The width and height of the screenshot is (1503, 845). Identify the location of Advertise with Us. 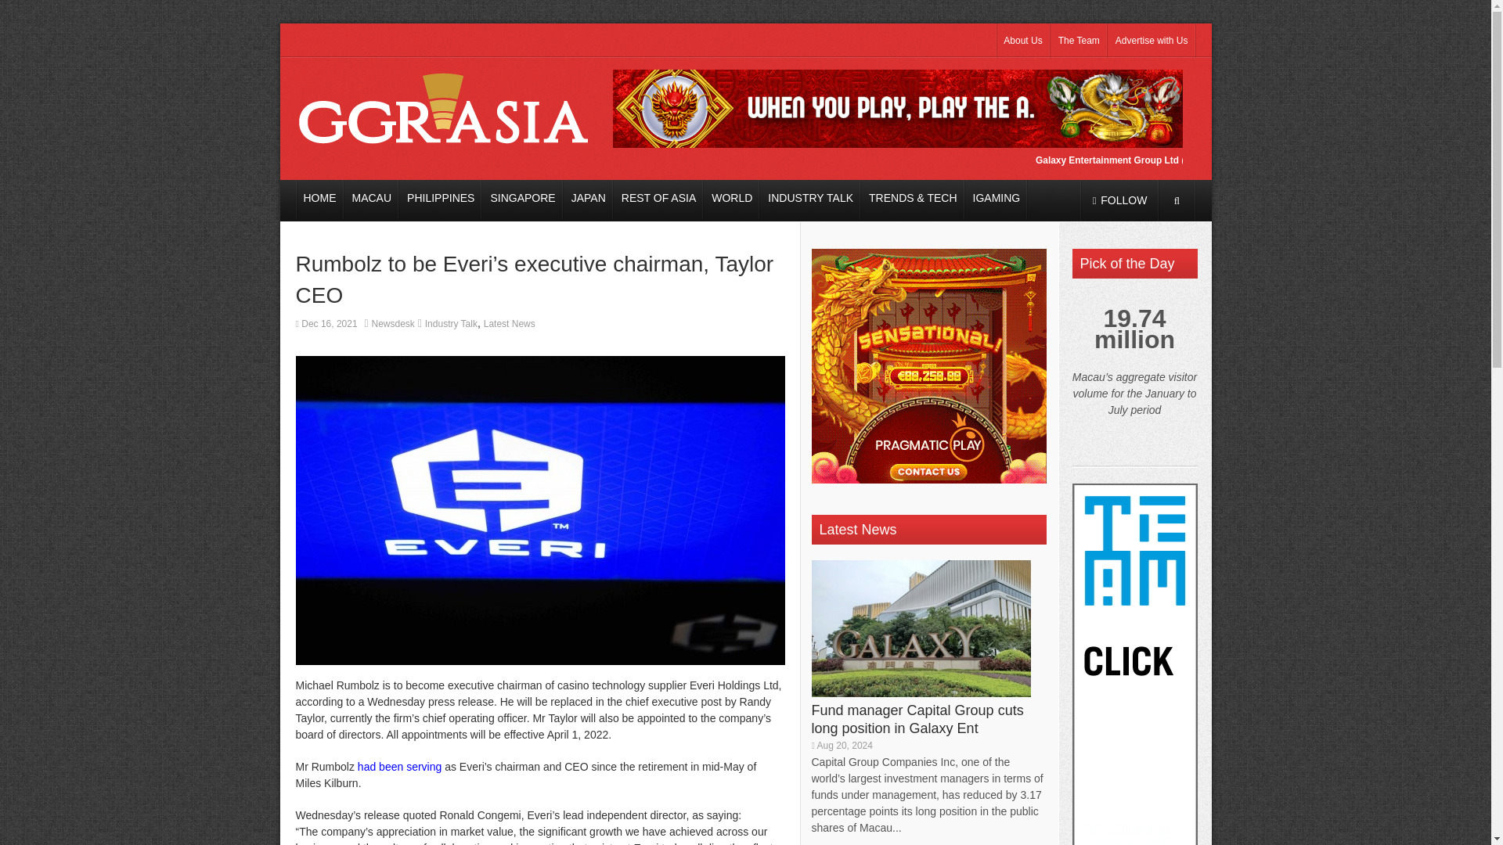
(1152, 41).